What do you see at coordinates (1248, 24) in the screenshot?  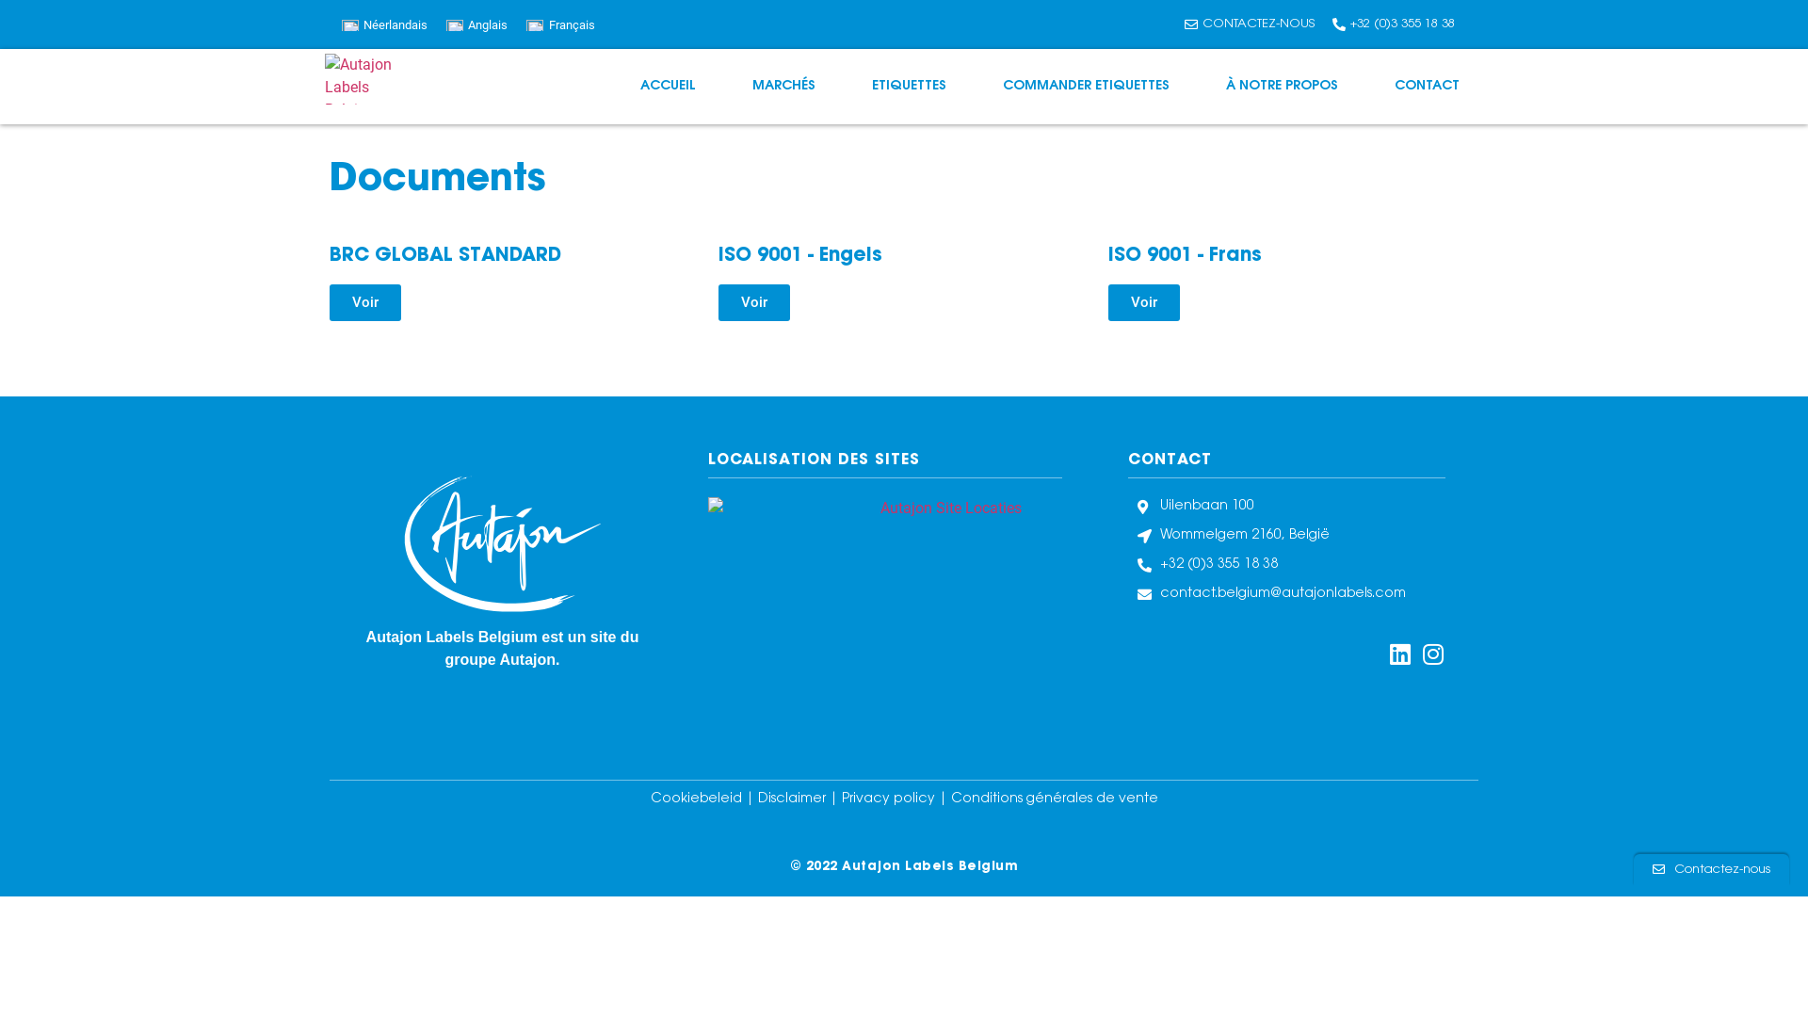 I see `CONTACTEZ-NOUS` at bounding box center [1248, 24].